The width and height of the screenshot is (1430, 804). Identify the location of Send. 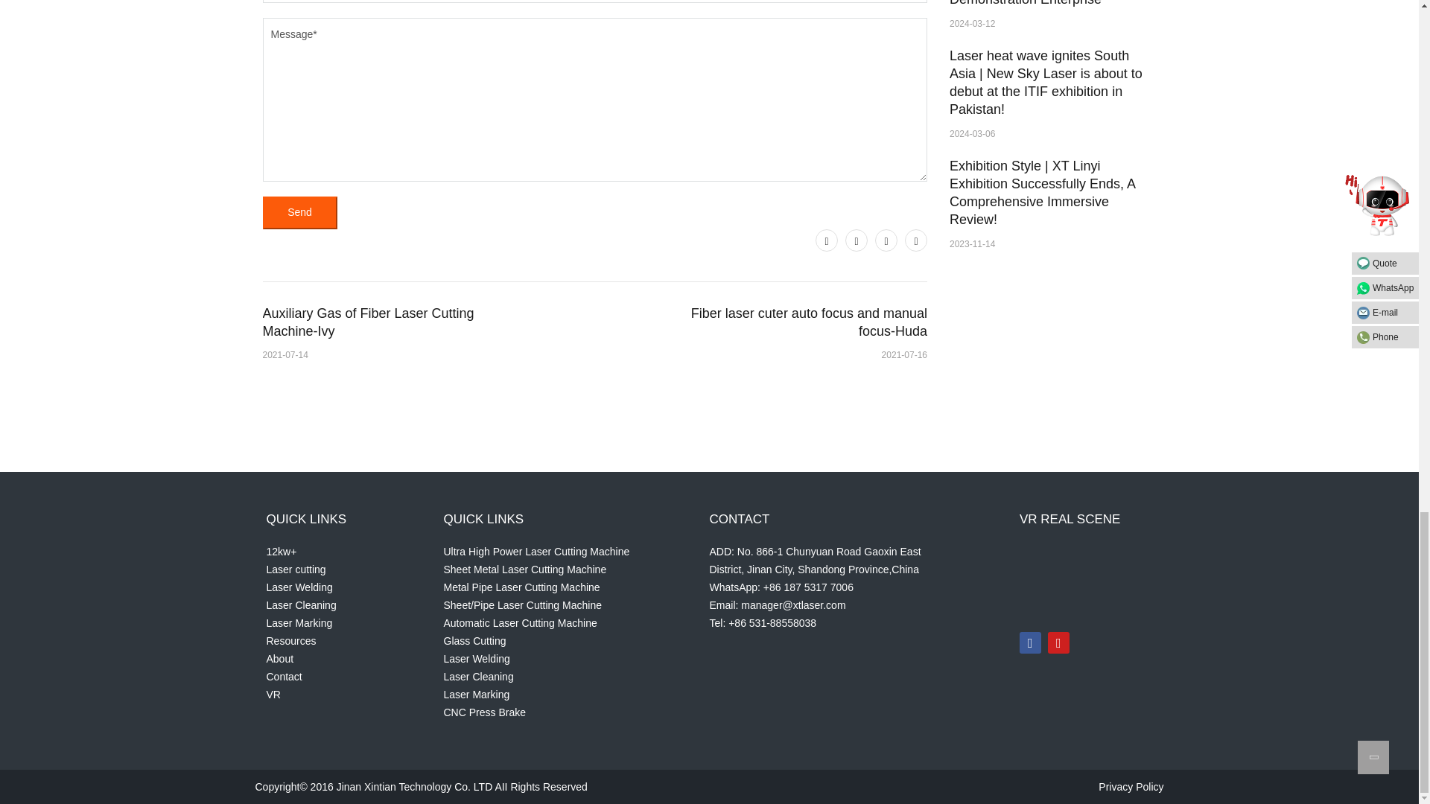
(299, 212).